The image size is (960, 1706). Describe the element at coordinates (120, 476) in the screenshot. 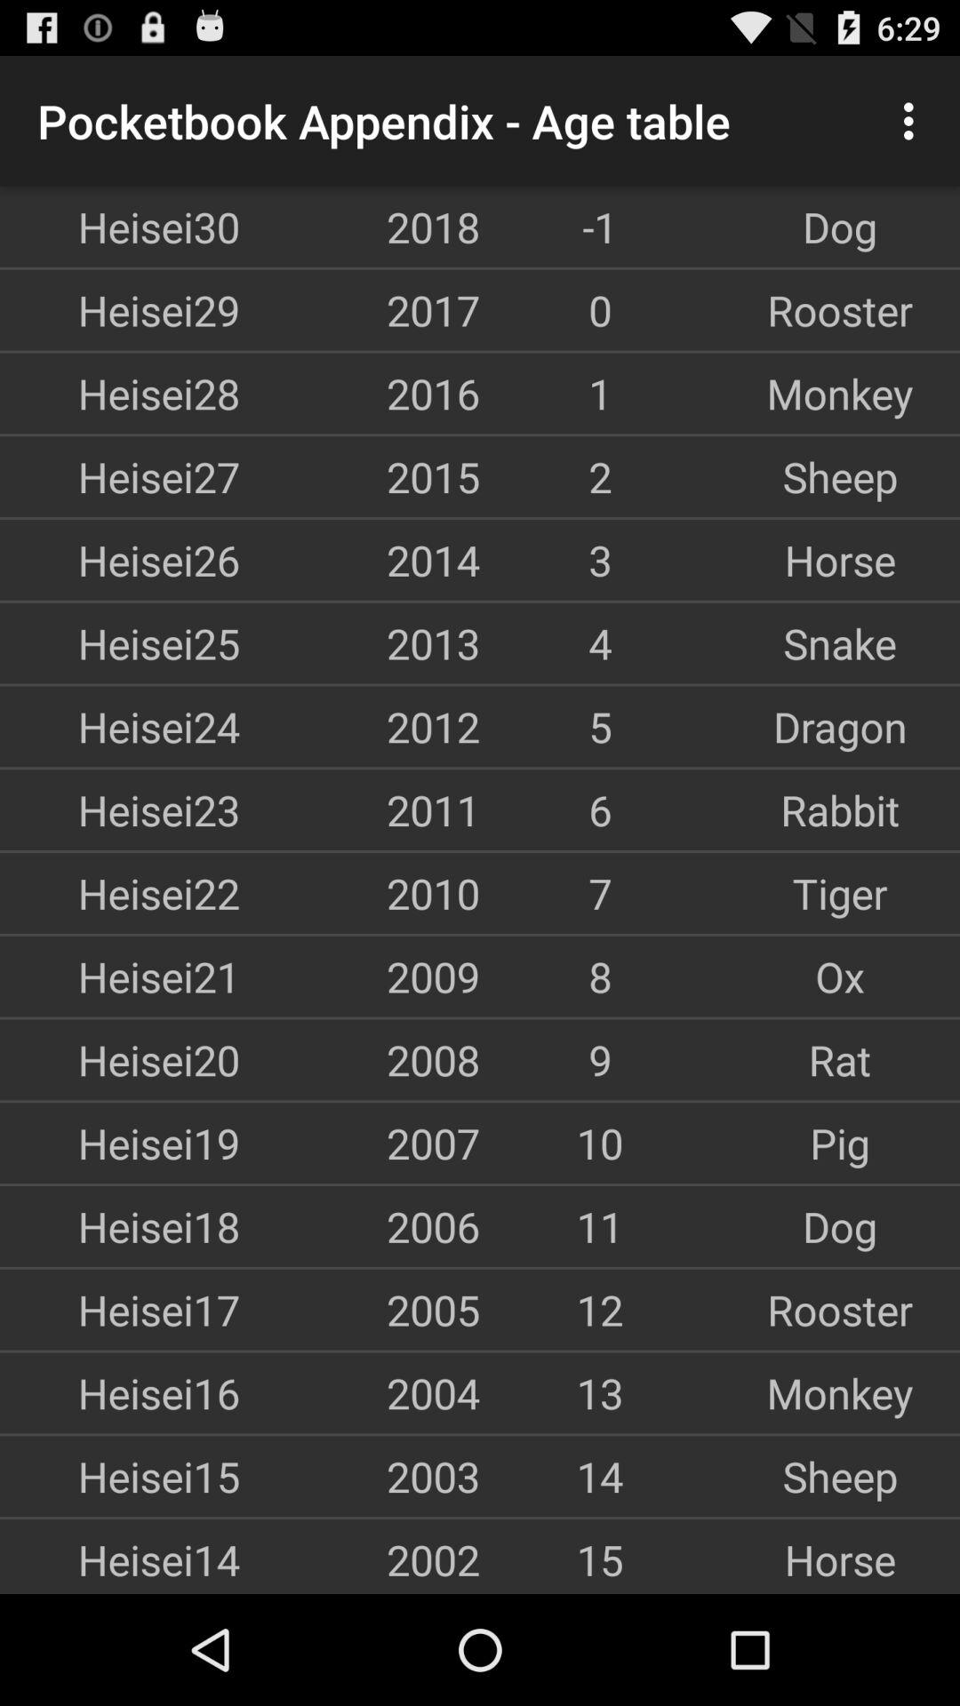

I see `launch item to the left of 2015` at that location.